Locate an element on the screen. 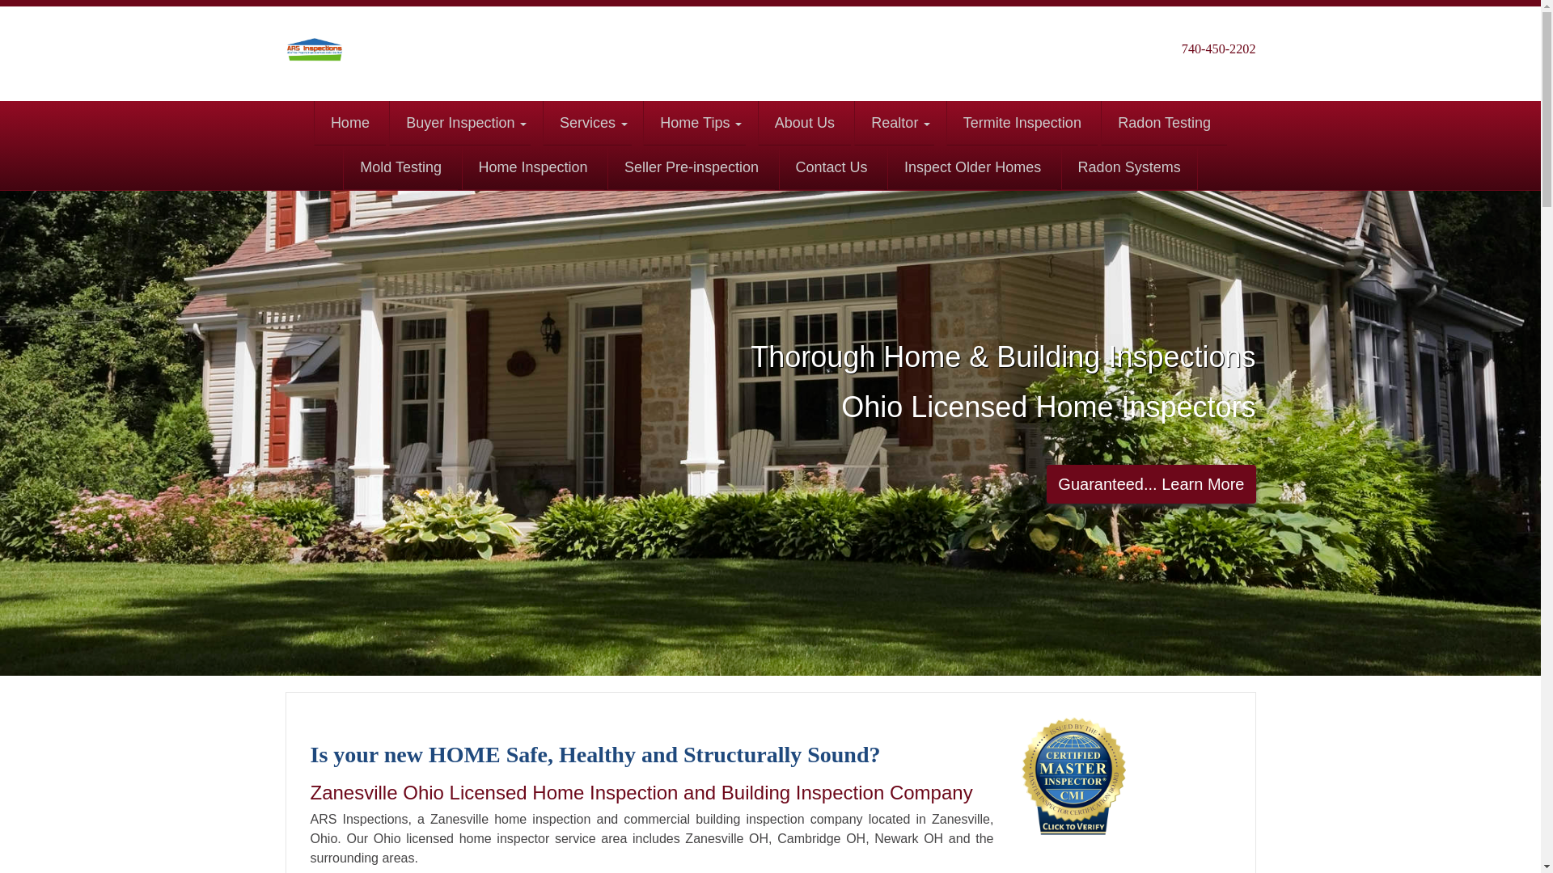  Guaranteed... Learn More is located at coordinates (1150, 483).